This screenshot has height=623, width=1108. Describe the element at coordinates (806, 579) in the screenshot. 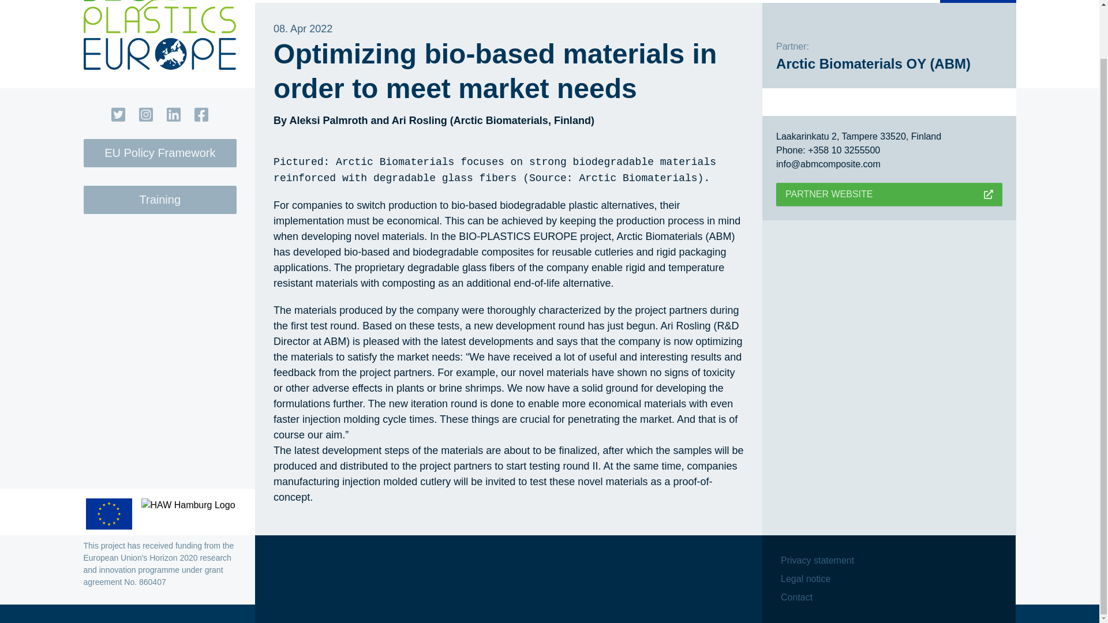

I see `Legal notice` at that location.